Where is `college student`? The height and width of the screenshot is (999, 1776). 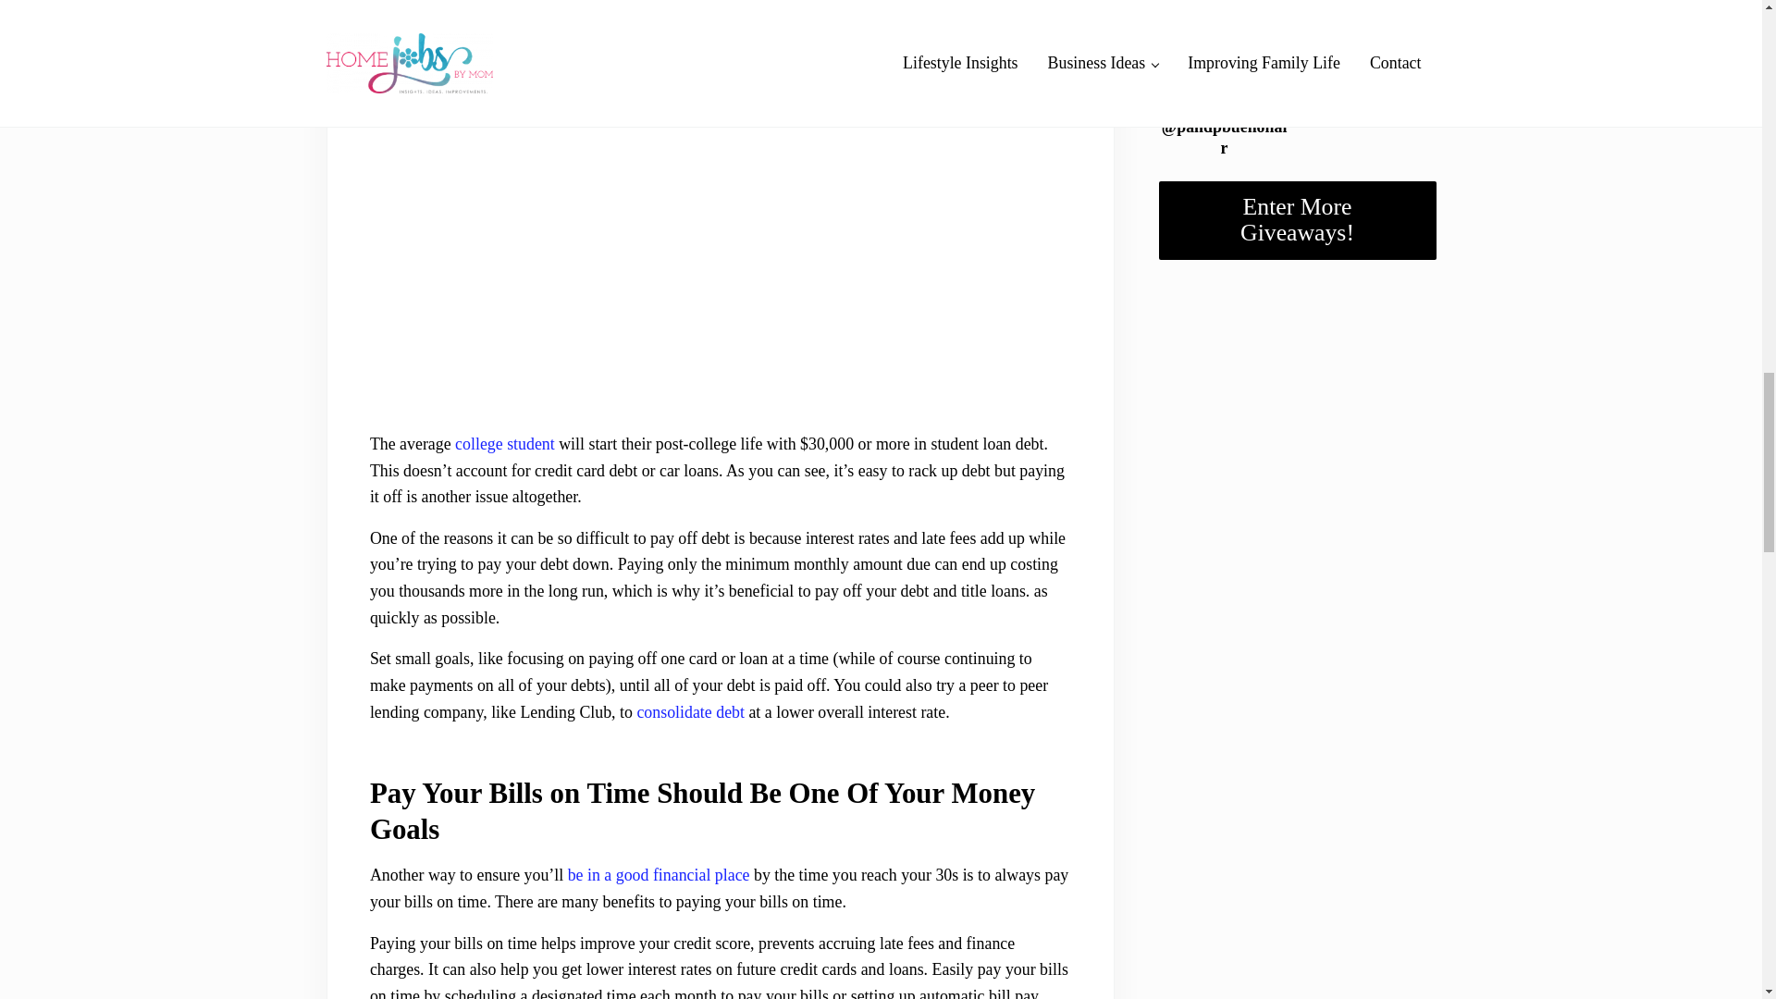 college student is located at coordinates (504, 444).